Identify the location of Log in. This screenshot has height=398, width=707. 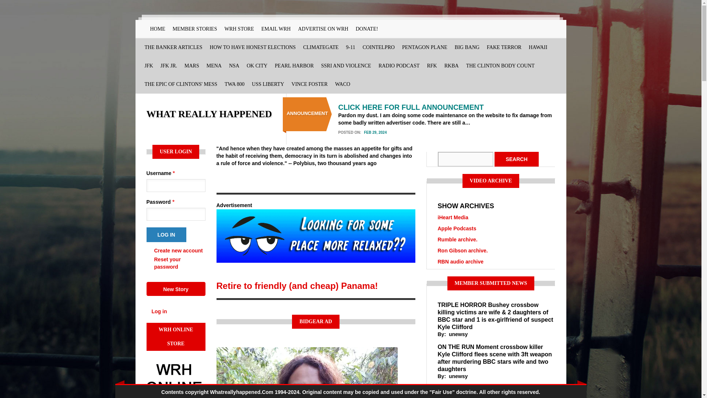
(166, 234).